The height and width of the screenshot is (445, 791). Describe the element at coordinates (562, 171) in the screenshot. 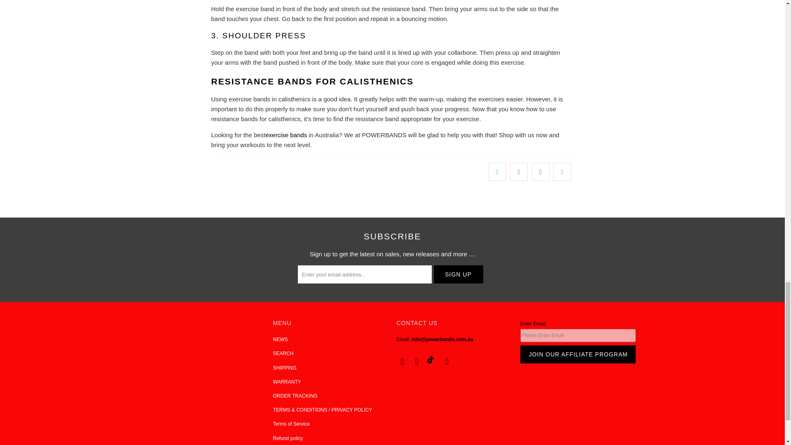

I see `Email this to a friend` at that location.